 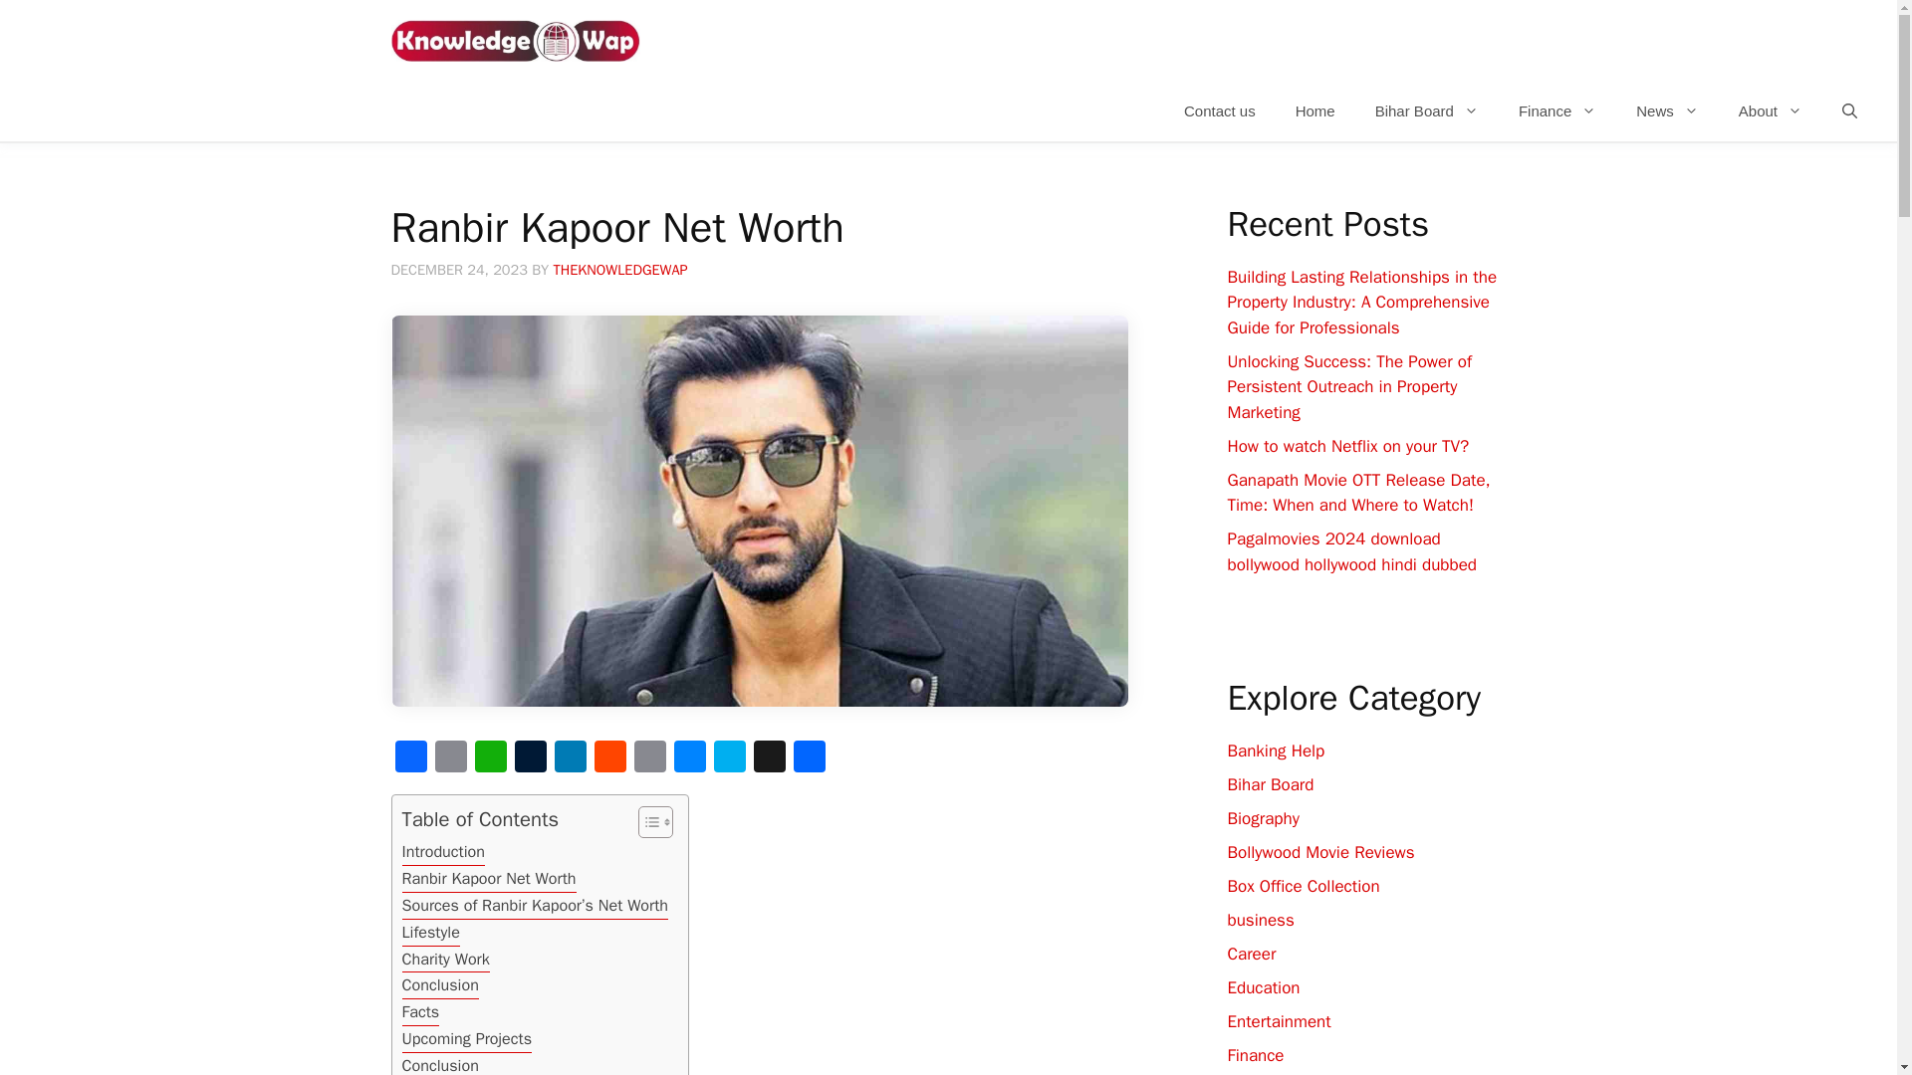 I want to click on Email, so click(x=450, y=758).